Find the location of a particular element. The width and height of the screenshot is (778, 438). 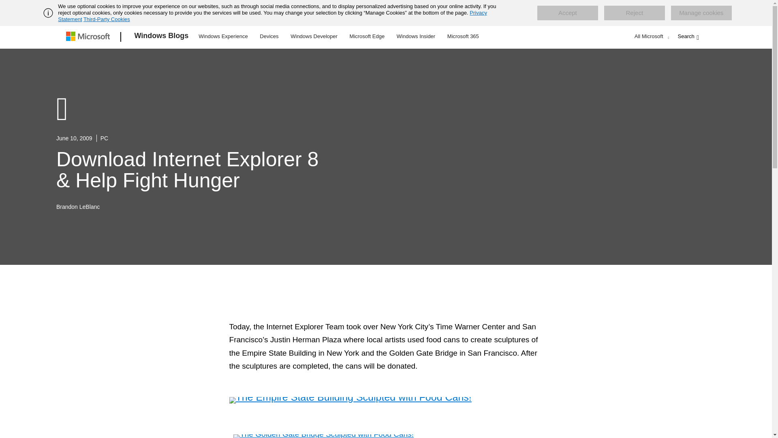

Third-Party Cookies is located at coordinates (106, 19).